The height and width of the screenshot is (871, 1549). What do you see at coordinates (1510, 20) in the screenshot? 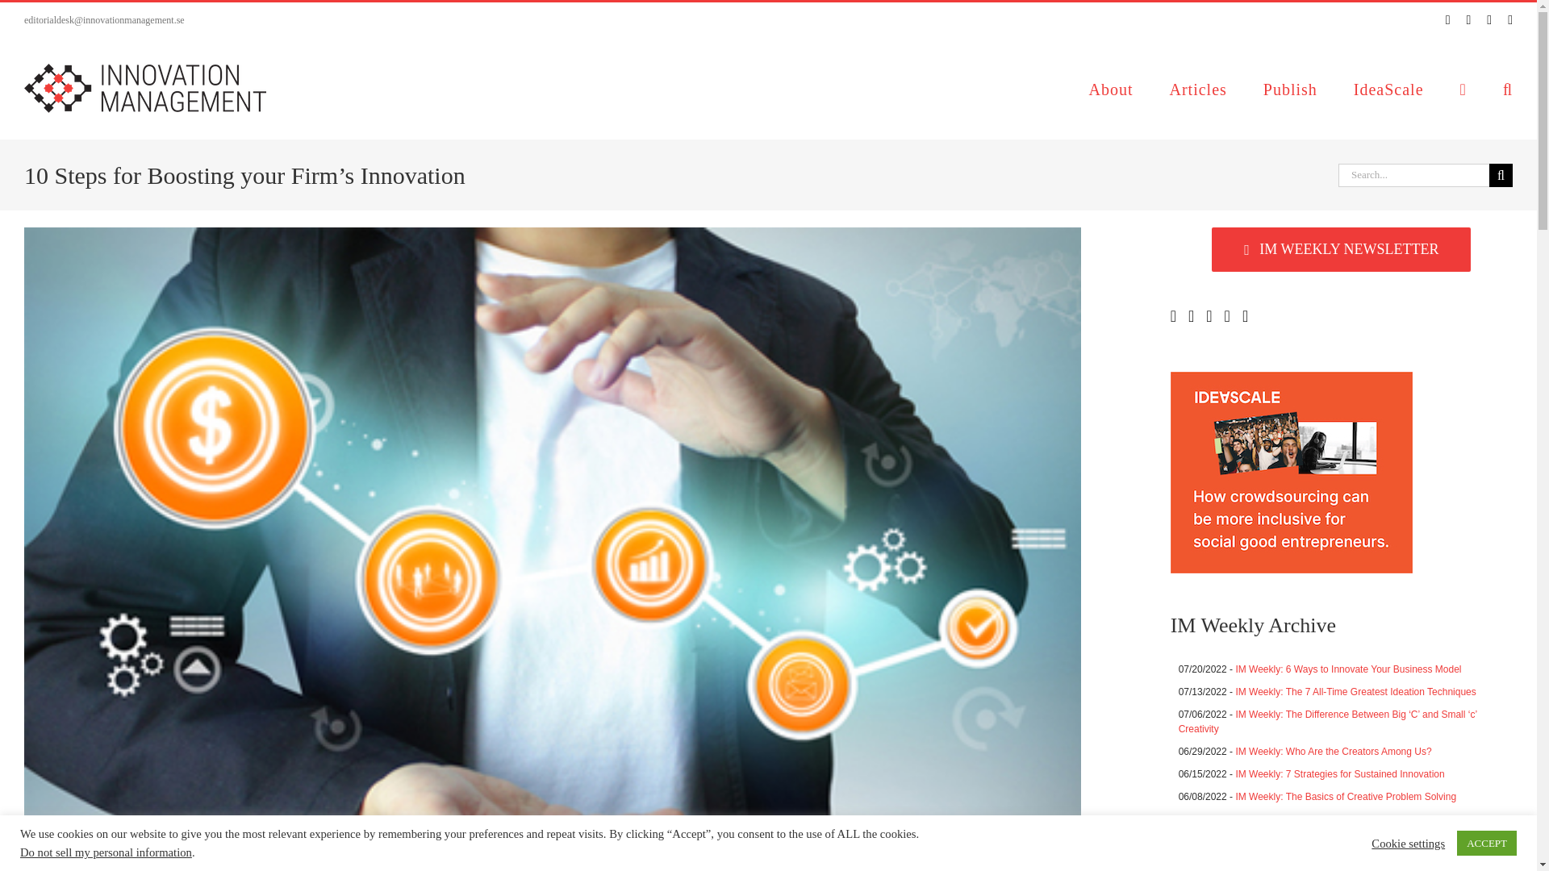
I see `Email` at bounding box center [1510, 20].